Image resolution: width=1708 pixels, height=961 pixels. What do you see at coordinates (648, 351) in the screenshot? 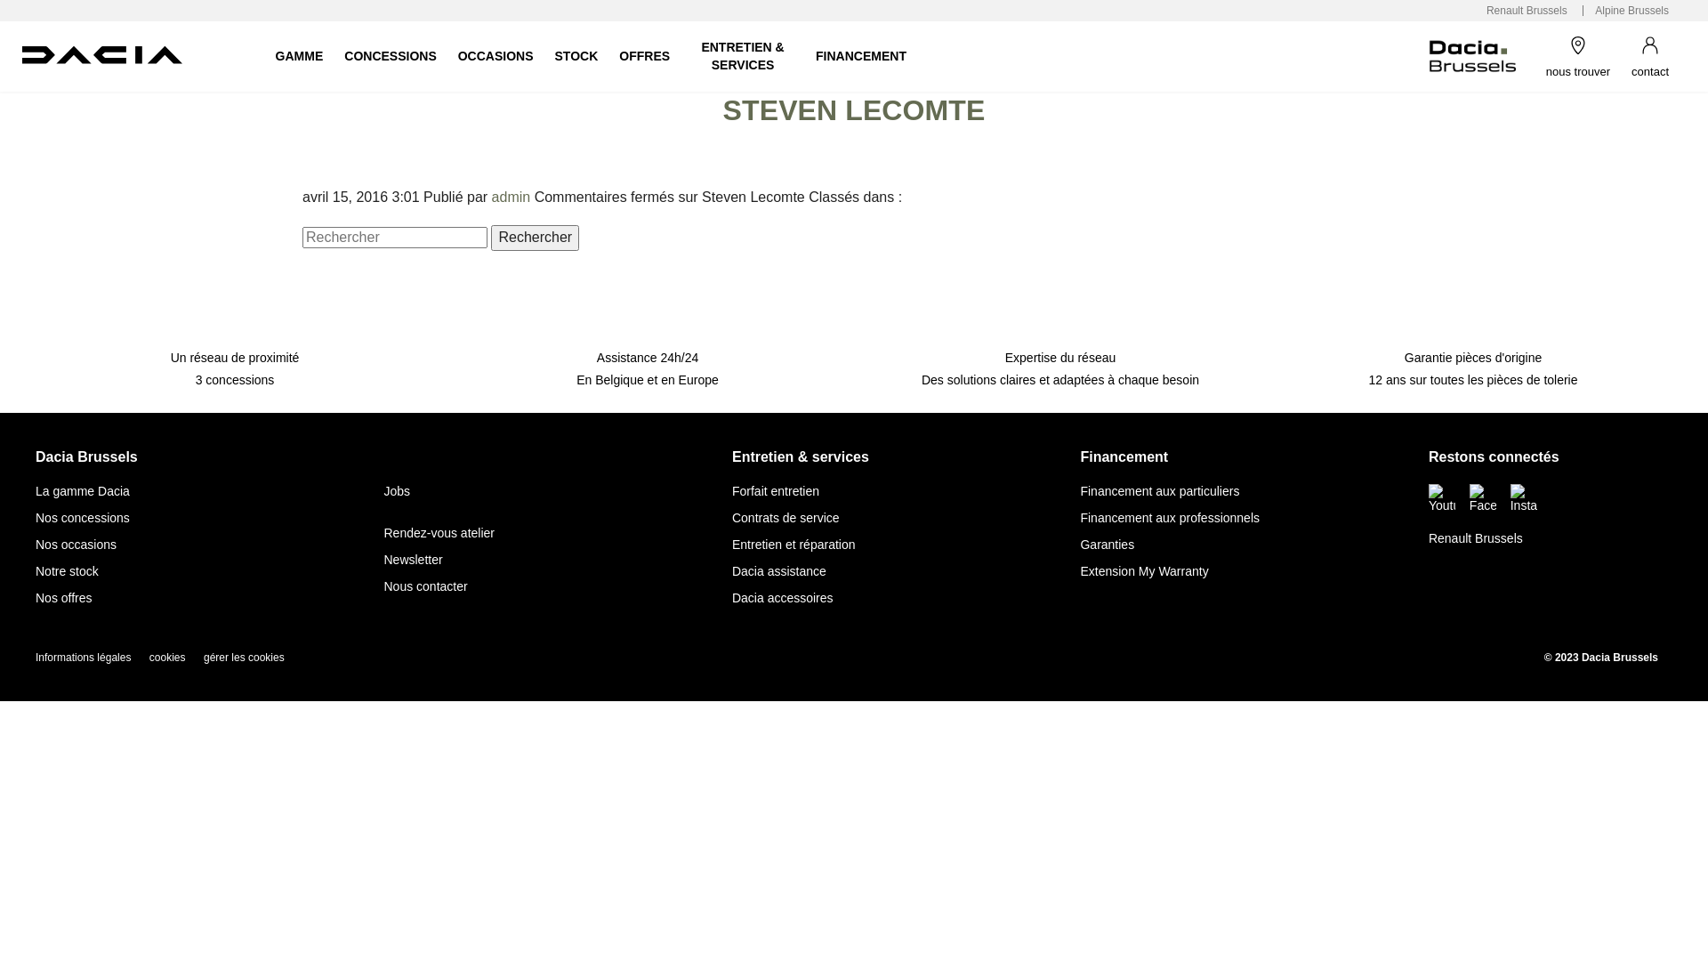
I see `Assistance 24h/24
En Belgique et en Europe` at bounding box center [648, 351].